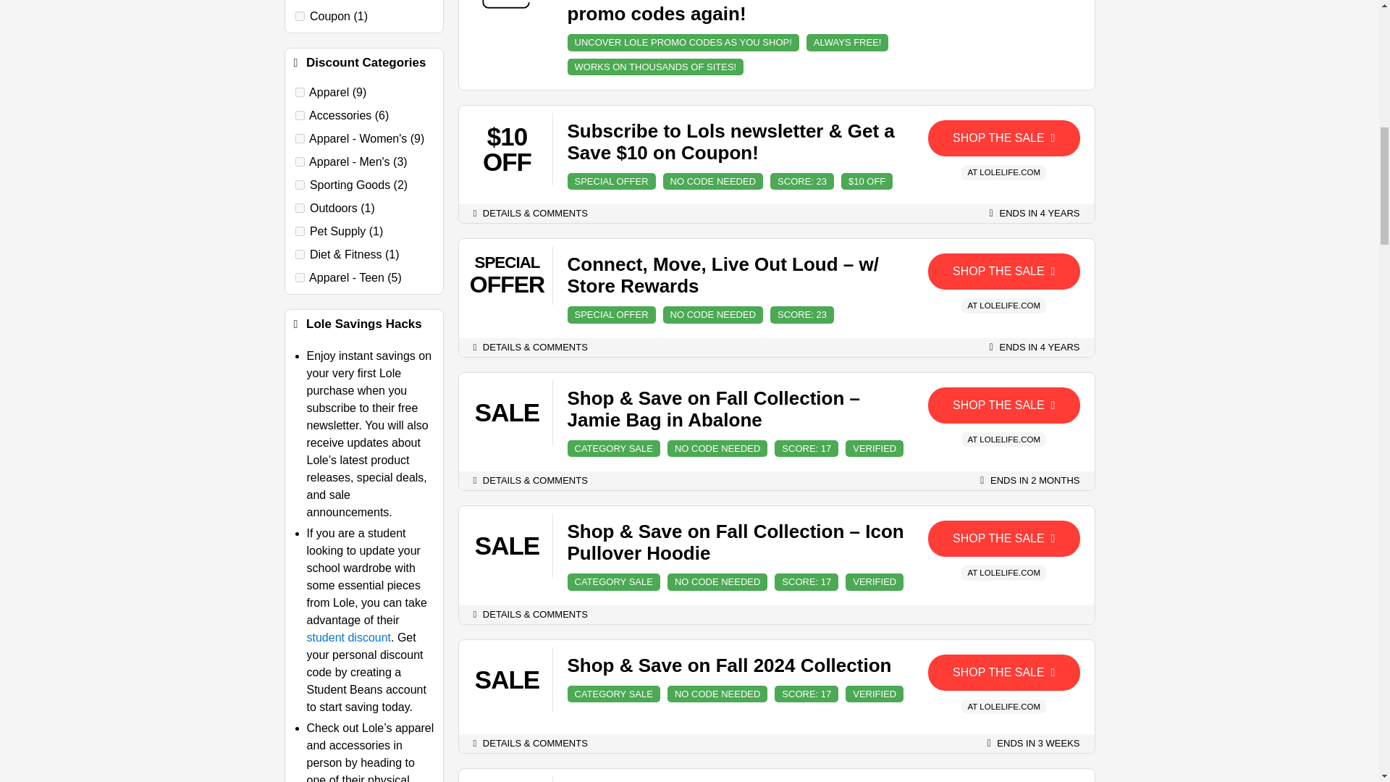  What do you see at coordinates (300, 253) in the screenshot?
I see `diet-fitness` at bounding box center [300, 253].